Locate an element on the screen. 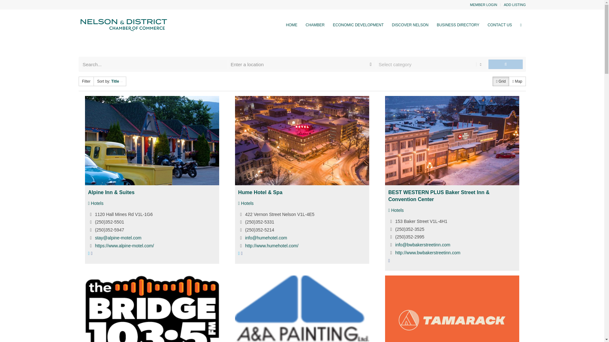 The height and width of the screenshot is (342, 609). Switch to grid view is located at coordinates (501, 81).